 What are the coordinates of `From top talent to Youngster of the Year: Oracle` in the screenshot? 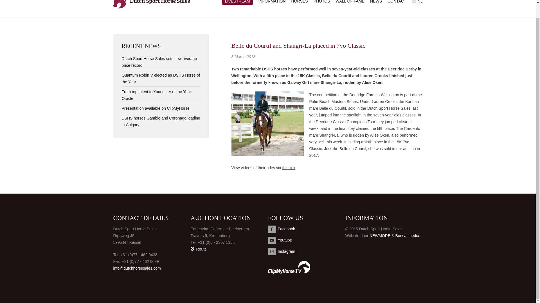 It's located at (157, 95).